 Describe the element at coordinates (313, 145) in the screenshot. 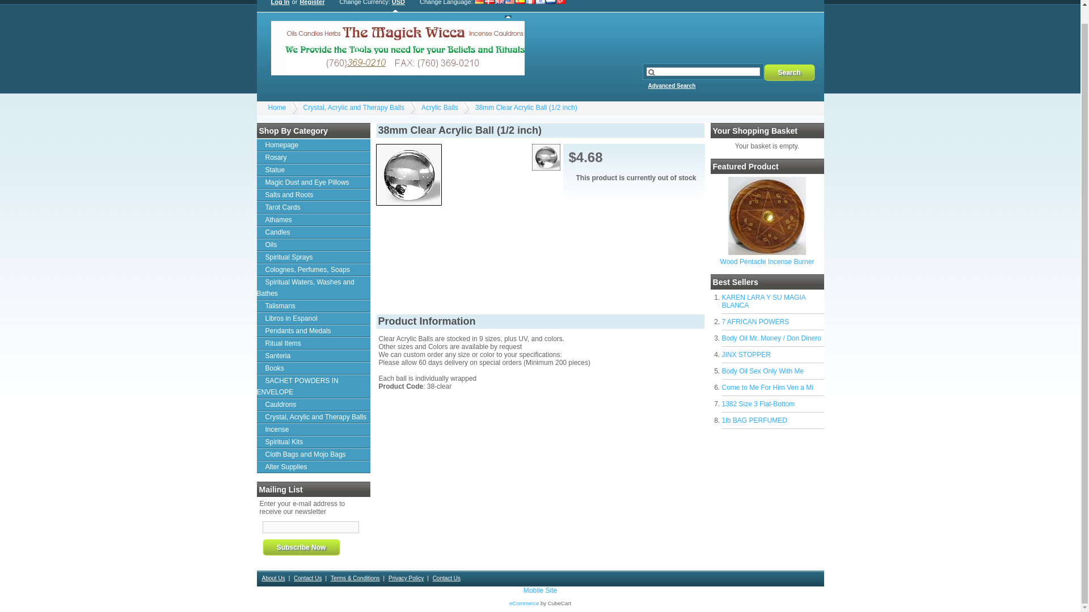

I see `Homepage` at that location.